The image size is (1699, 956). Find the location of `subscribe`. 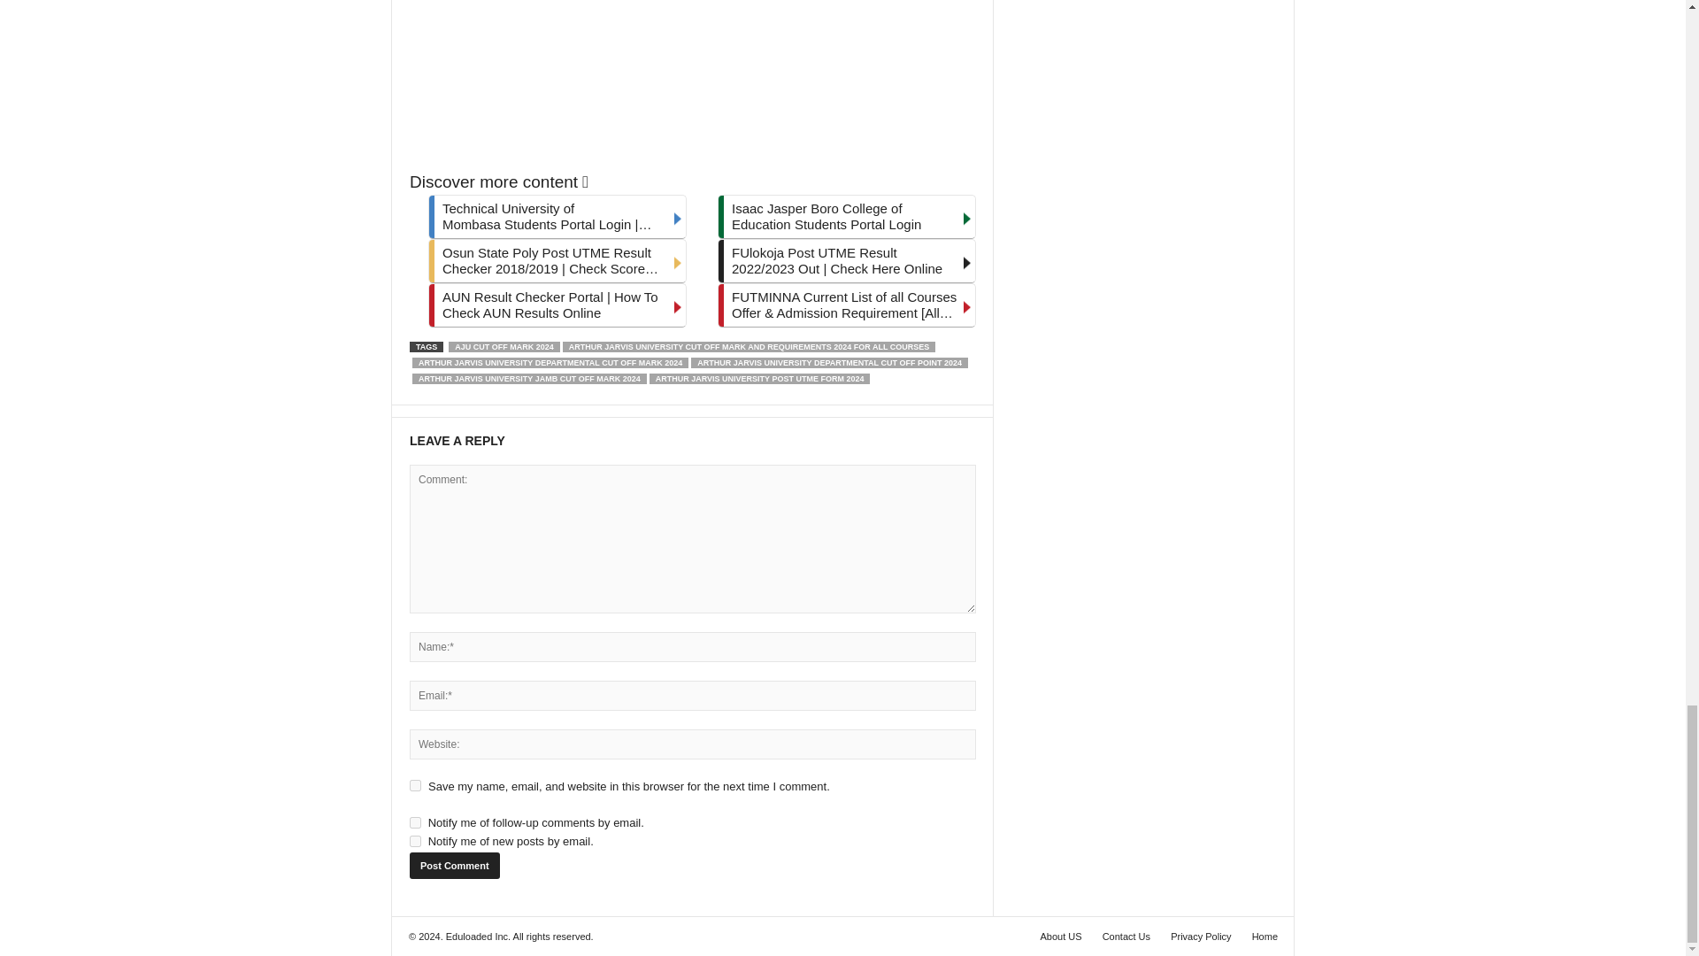

subscribe is located at coordinates (415, 841).